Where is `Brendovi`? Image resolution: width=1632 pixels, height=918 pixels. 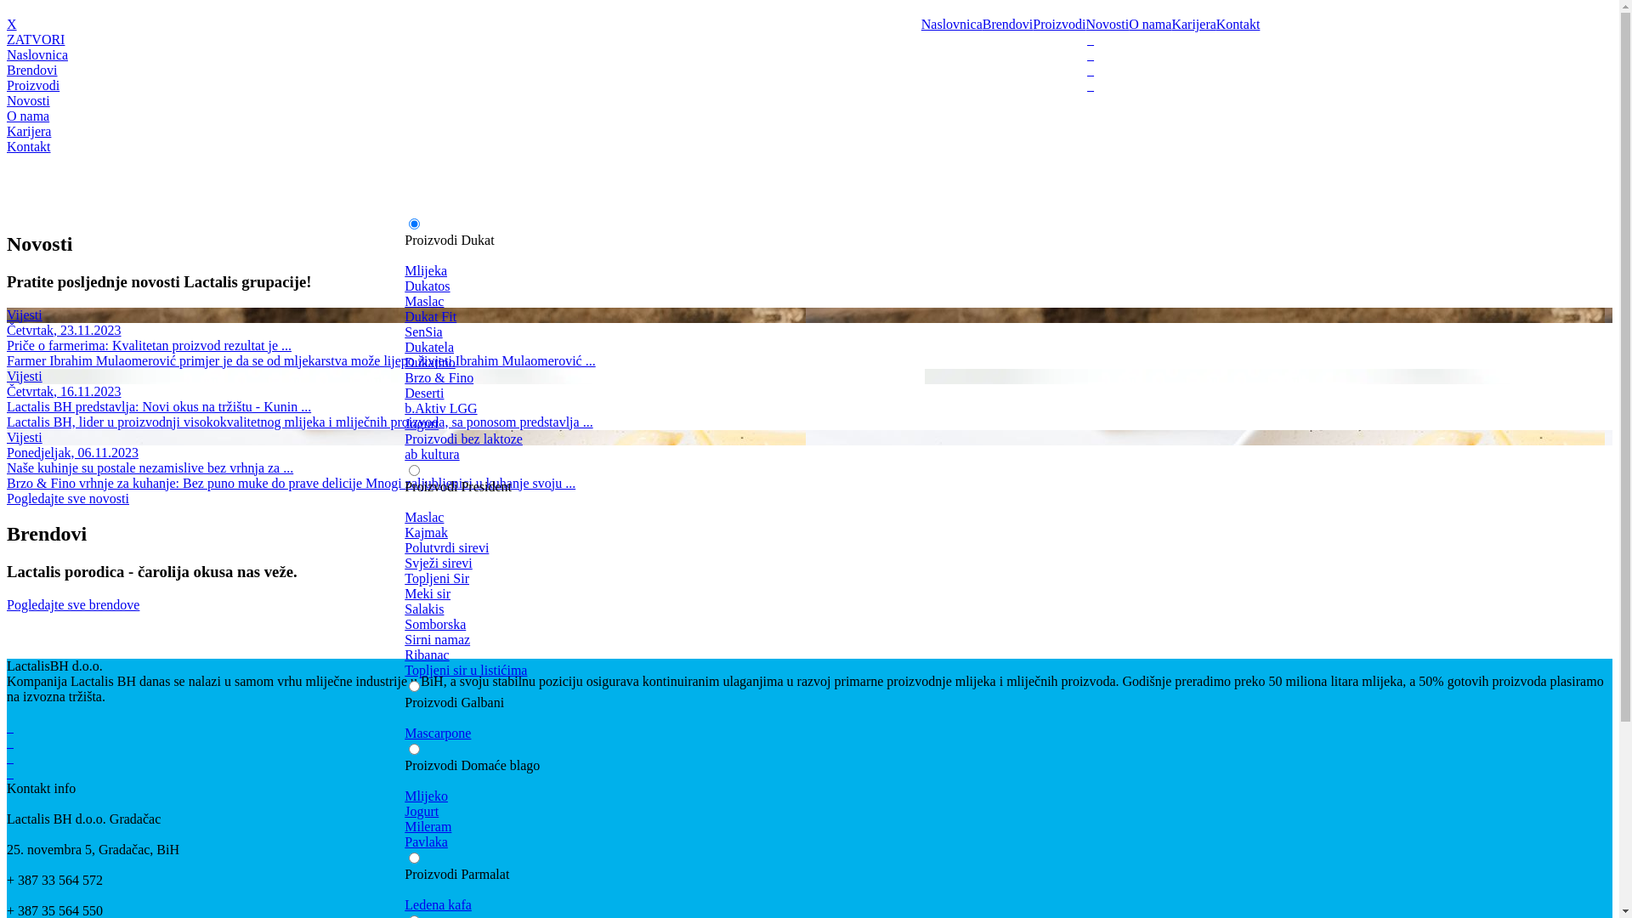
Brendovi is located at coordinates (1008, 24).